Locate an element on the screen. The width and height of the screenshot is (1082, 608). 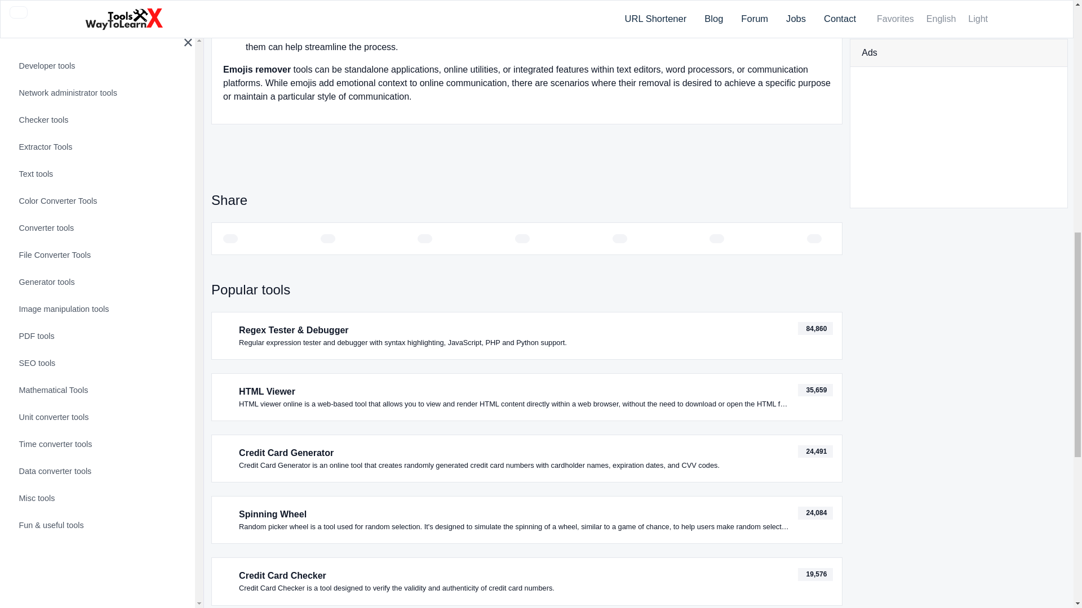
Total views is located at coordinates (815, 451).